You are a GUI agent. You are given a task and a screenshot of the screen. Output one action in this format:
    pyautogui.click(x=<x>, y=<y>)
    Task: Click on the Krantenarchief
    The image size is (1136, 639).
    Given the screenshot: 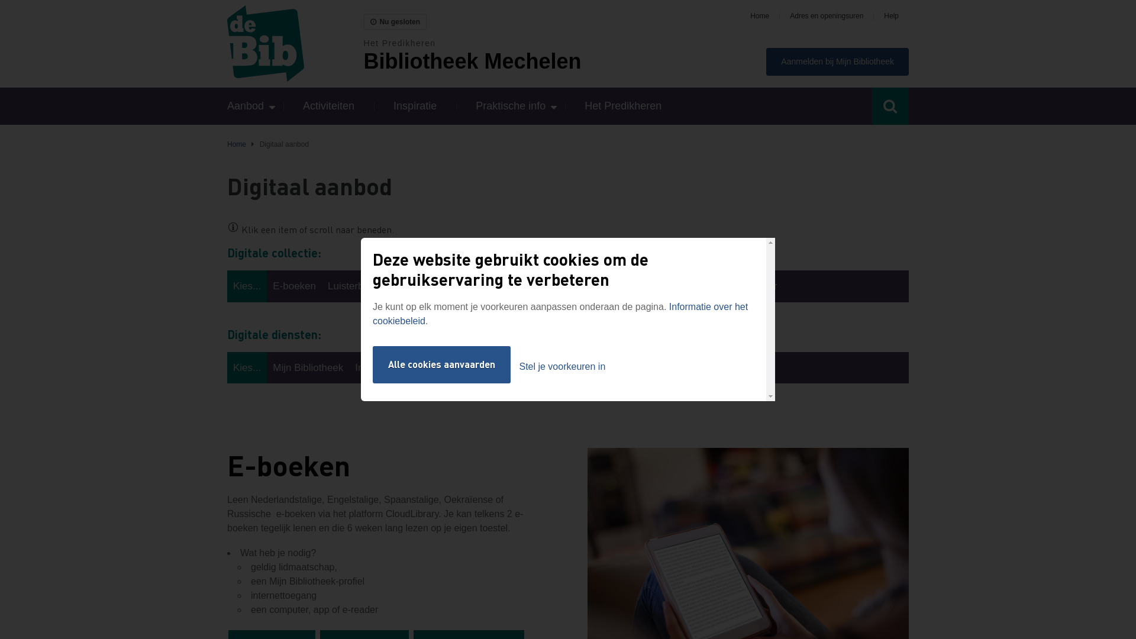 What is the action you would take?
    pyautogui.click(x=674, y=286)
    